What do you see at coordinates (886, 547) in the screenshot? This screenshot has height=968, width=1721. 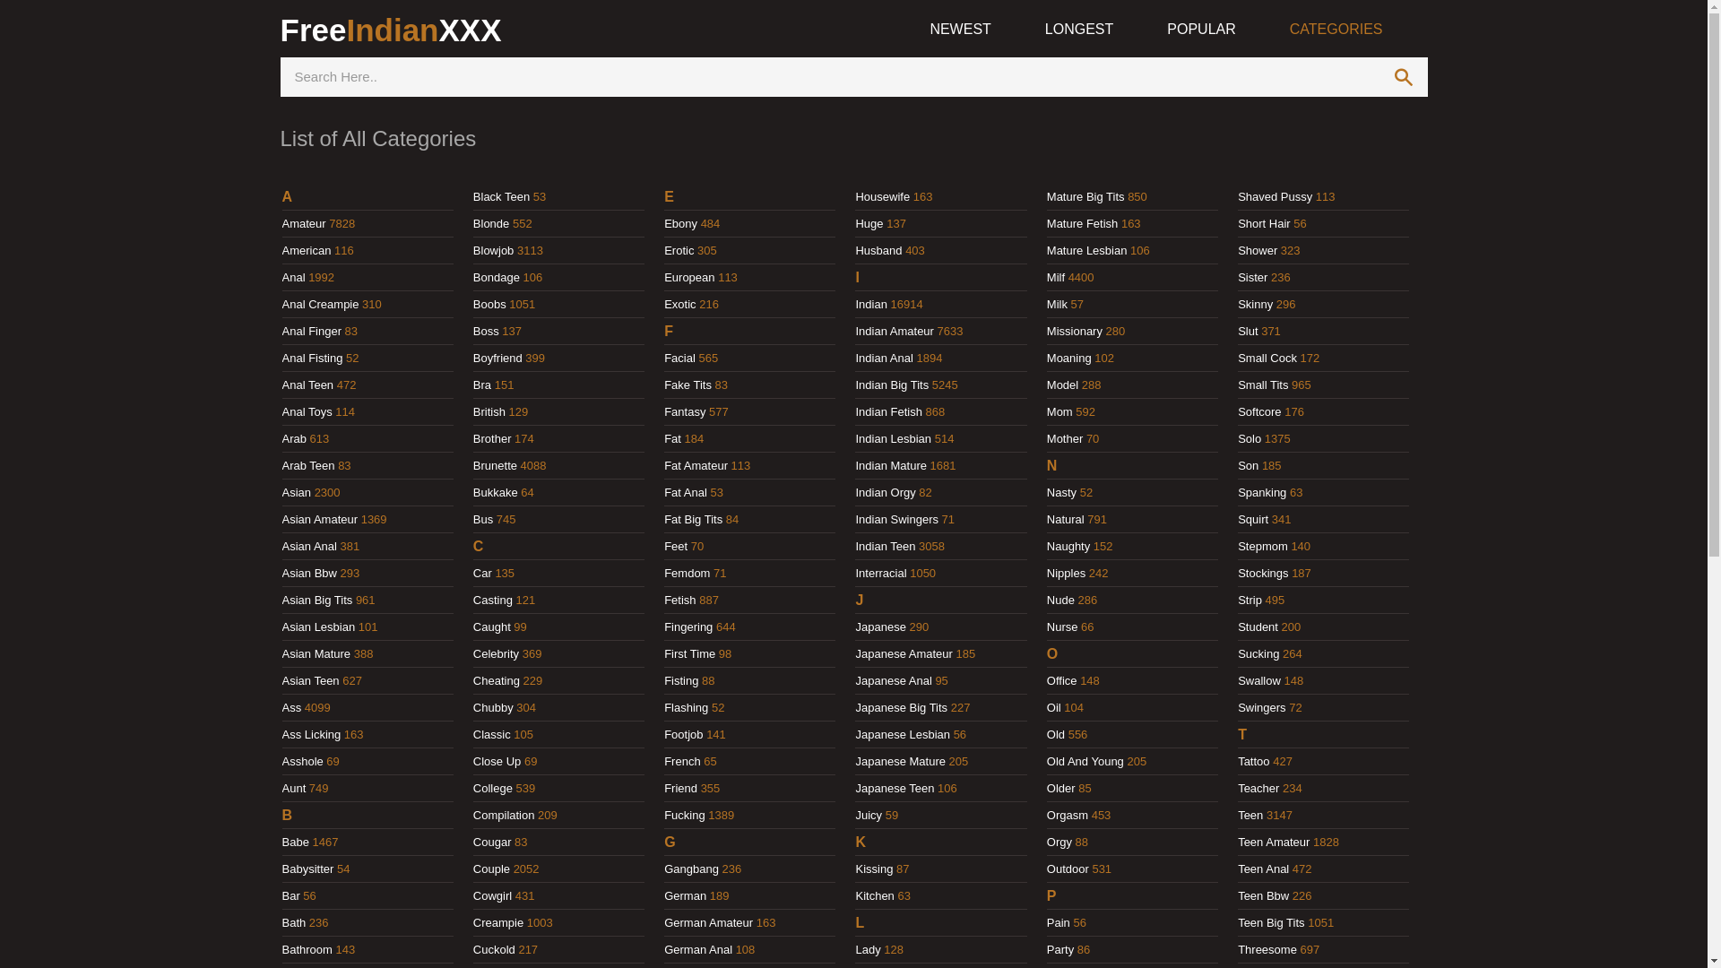 I see `Indian Teen` at bounding box center [886, 547].